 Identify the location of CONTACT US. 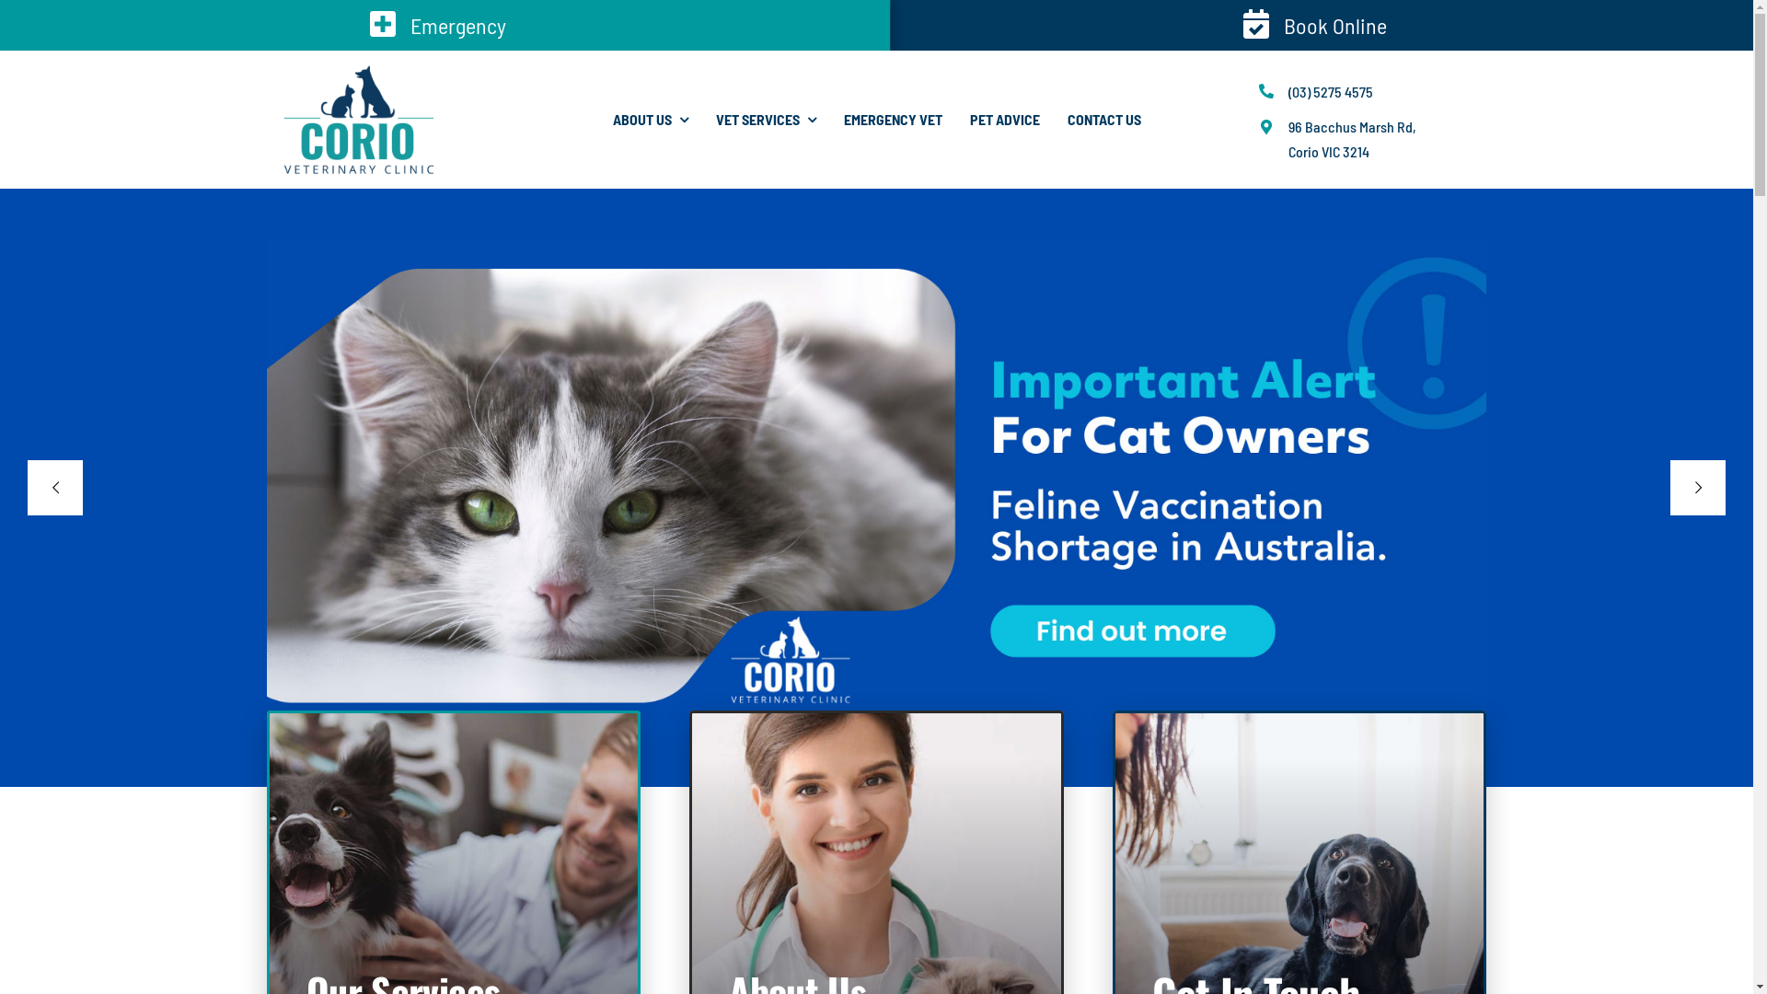
(1104, 120).